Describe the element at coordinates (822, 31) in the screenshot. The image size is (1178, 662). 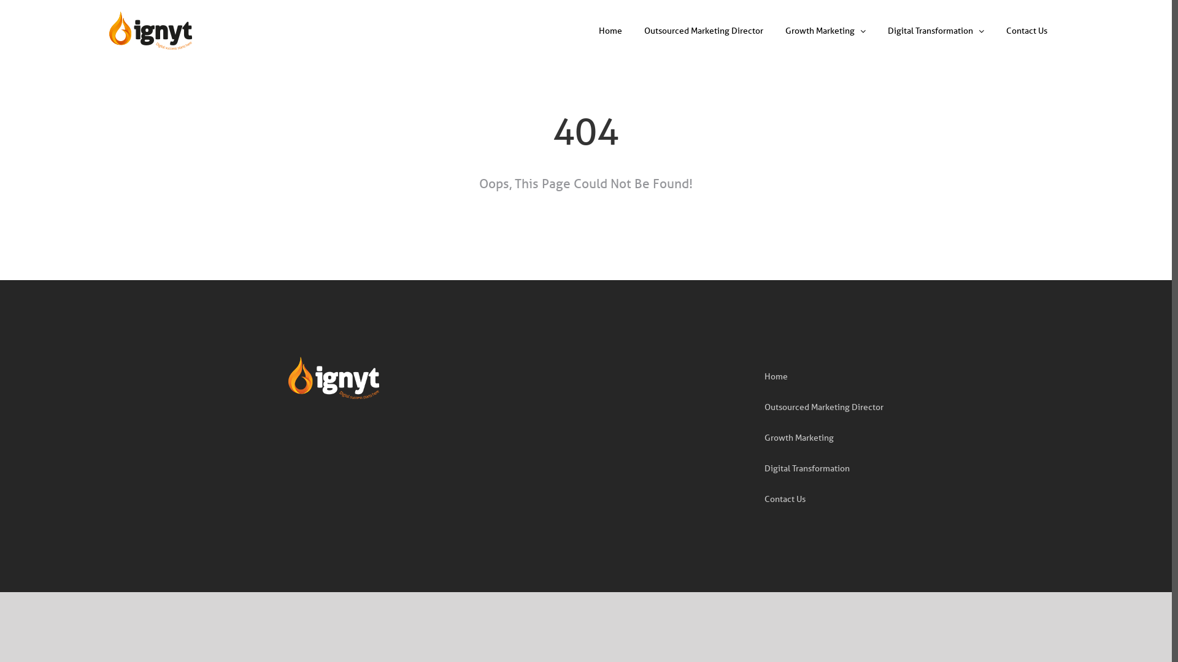
I see `Growth Marketing` at that location.